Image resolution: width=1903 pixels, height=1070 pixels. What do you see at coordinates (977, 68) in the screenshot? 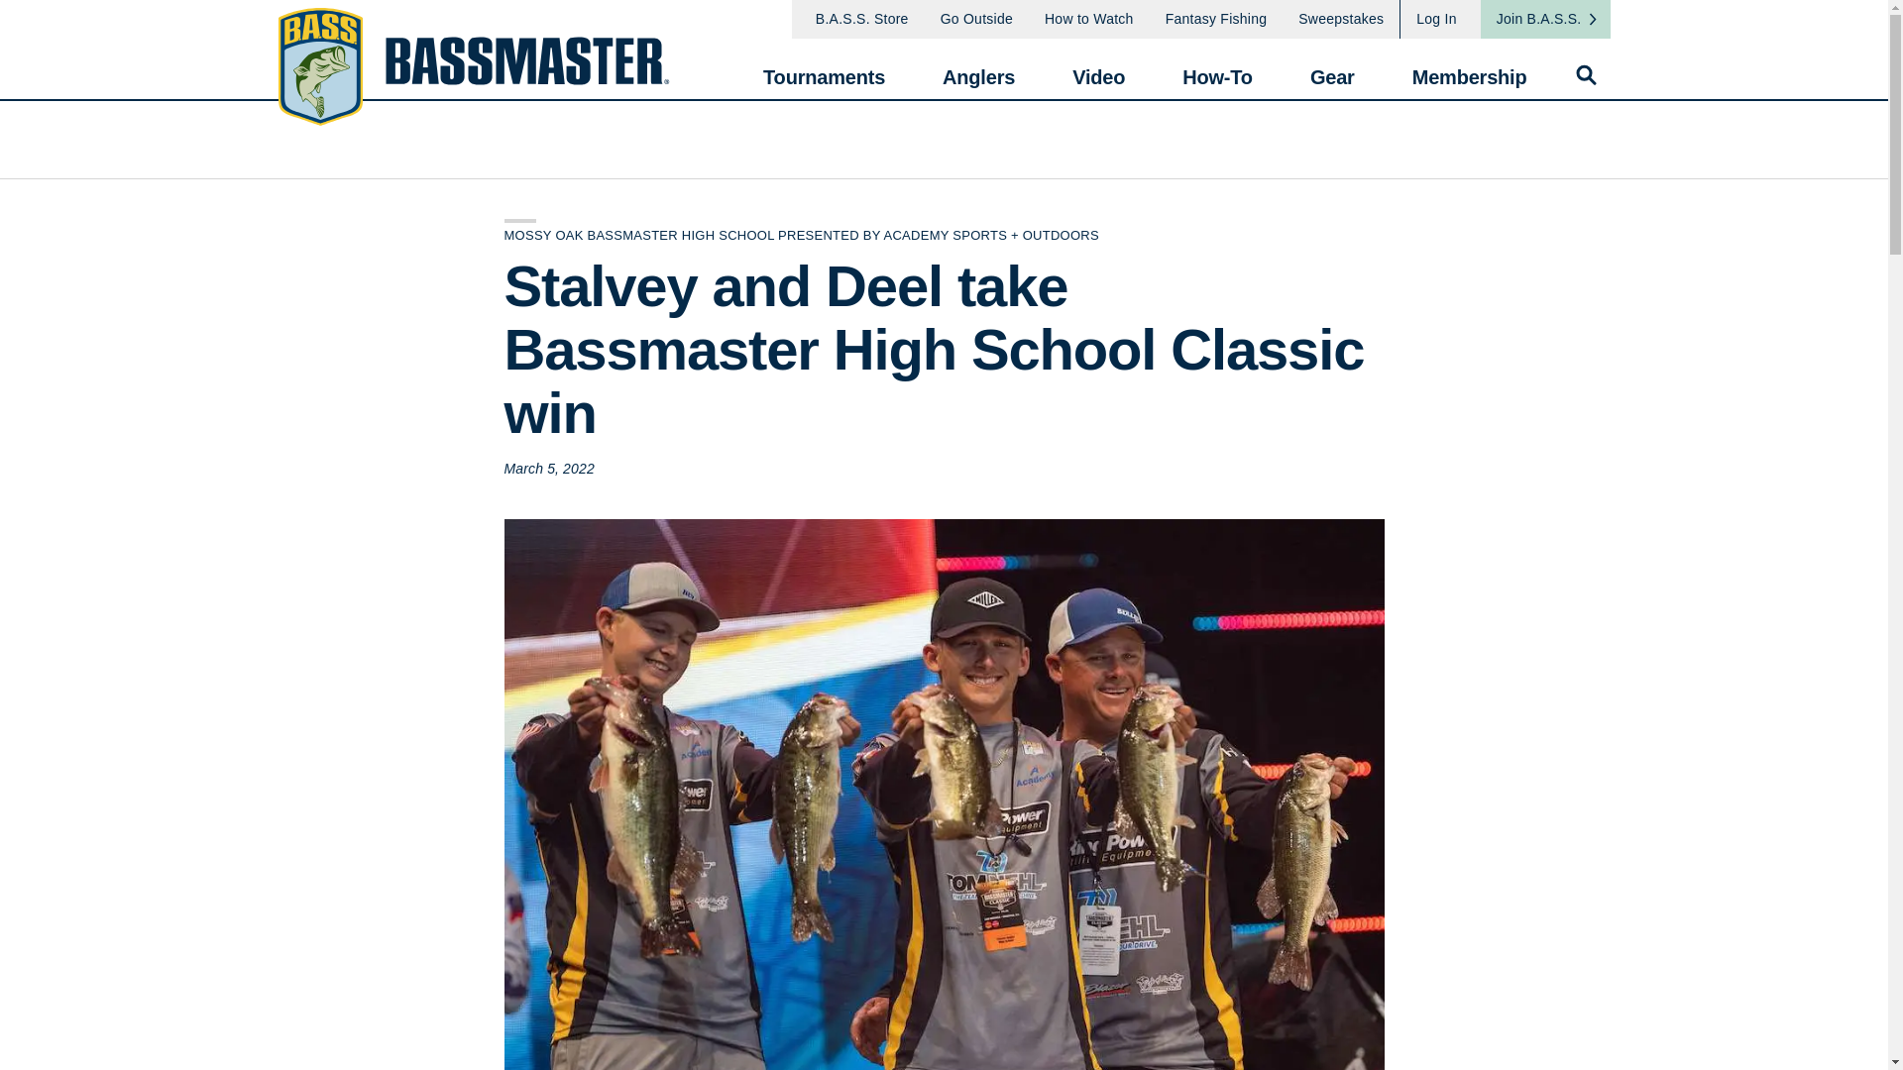
I see `Anglers` at bounding box center [977, 68].